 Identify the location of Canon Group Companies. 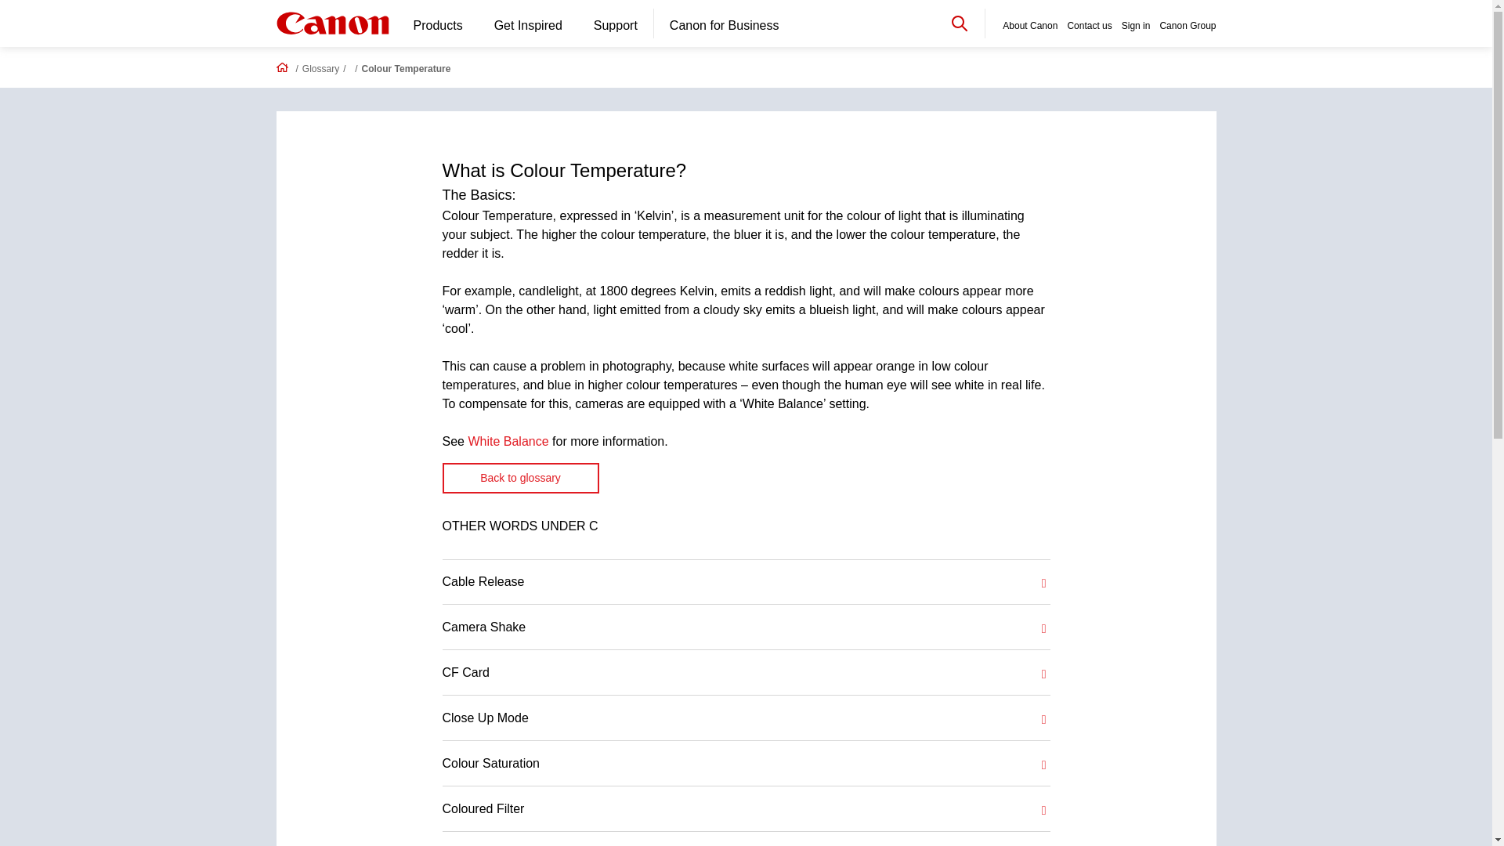
(1188, 27).